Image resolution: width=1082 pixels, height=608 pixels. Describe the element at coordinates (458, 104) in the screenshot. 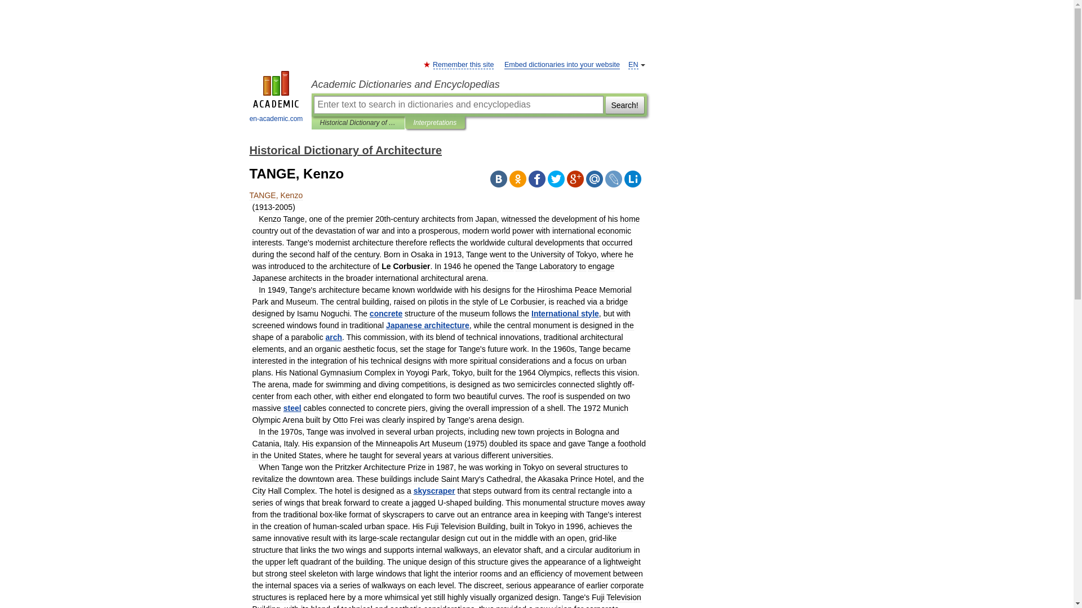

I see `Enter text to search in dictionaries and encyclopedias` at that location.